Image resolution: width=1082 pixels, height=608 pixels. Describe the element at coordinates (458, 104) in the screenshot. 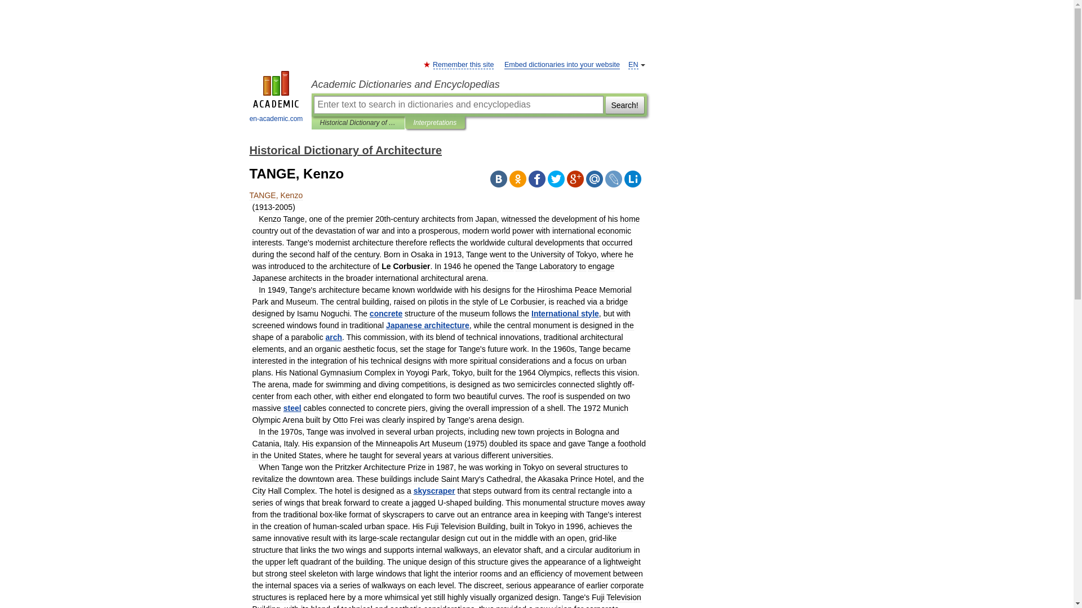

I see `Enter text to search in dictionaries and encyclopedias` at that location.